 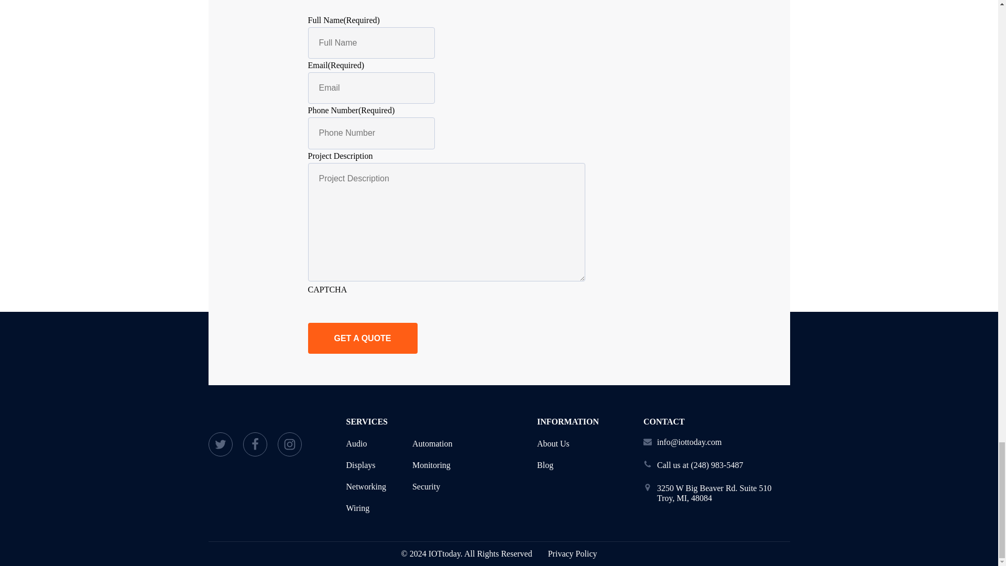 I want to click on Blog, so click(x=553, y=465).